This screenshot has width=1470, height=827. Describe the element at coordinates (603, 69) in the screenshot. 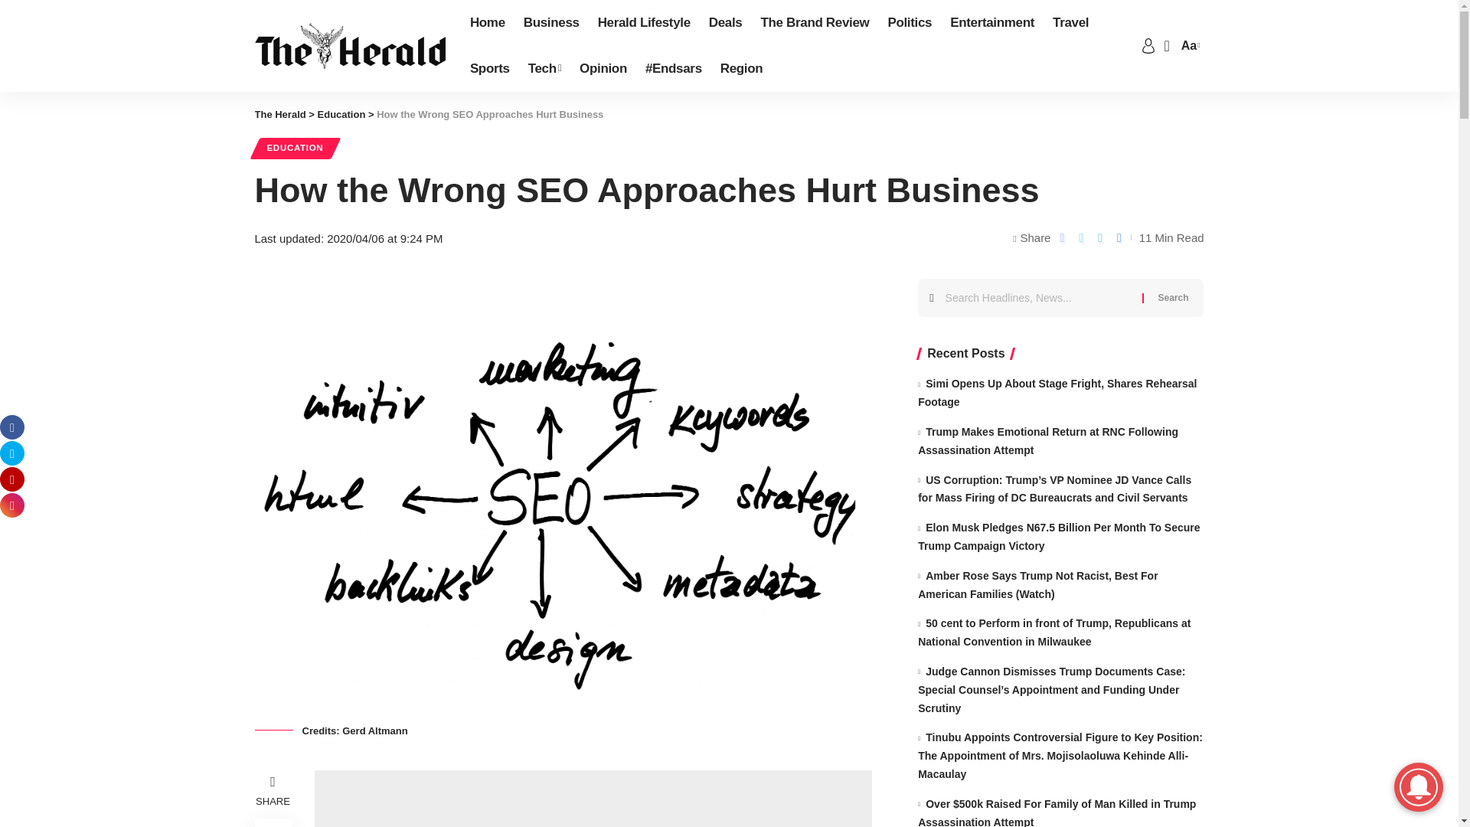

I see `Opinion` at that location.